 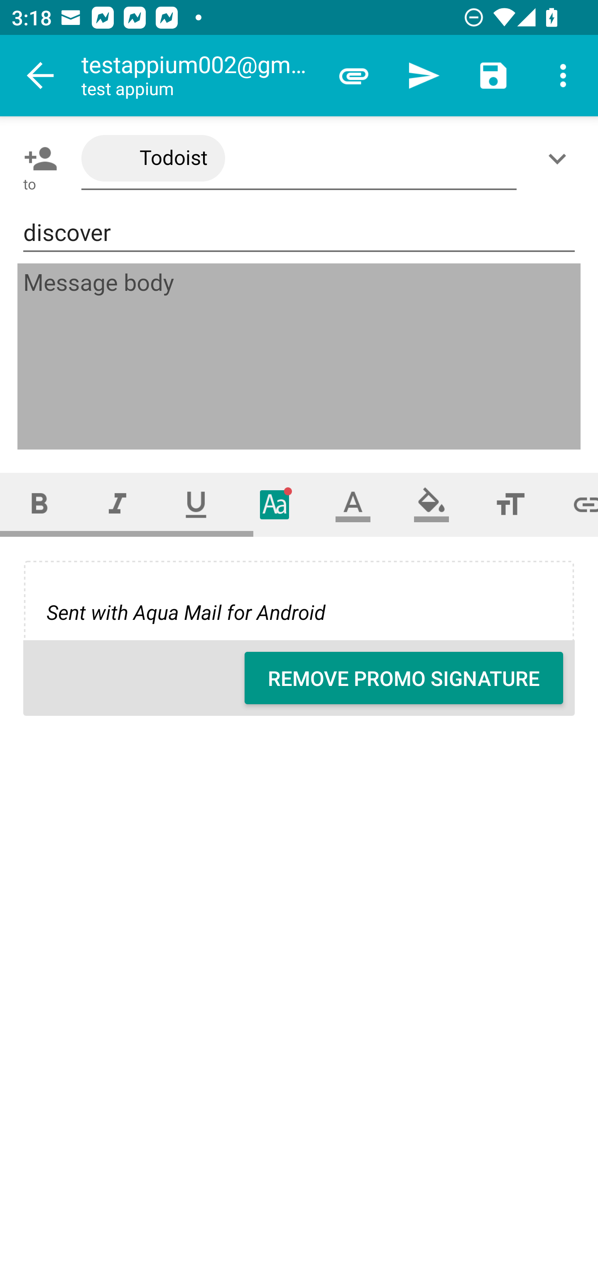 What do you see at coordinates (37, 158) in the screenshot?
I see `Pick contact: To` at bounding box center [37, 158].